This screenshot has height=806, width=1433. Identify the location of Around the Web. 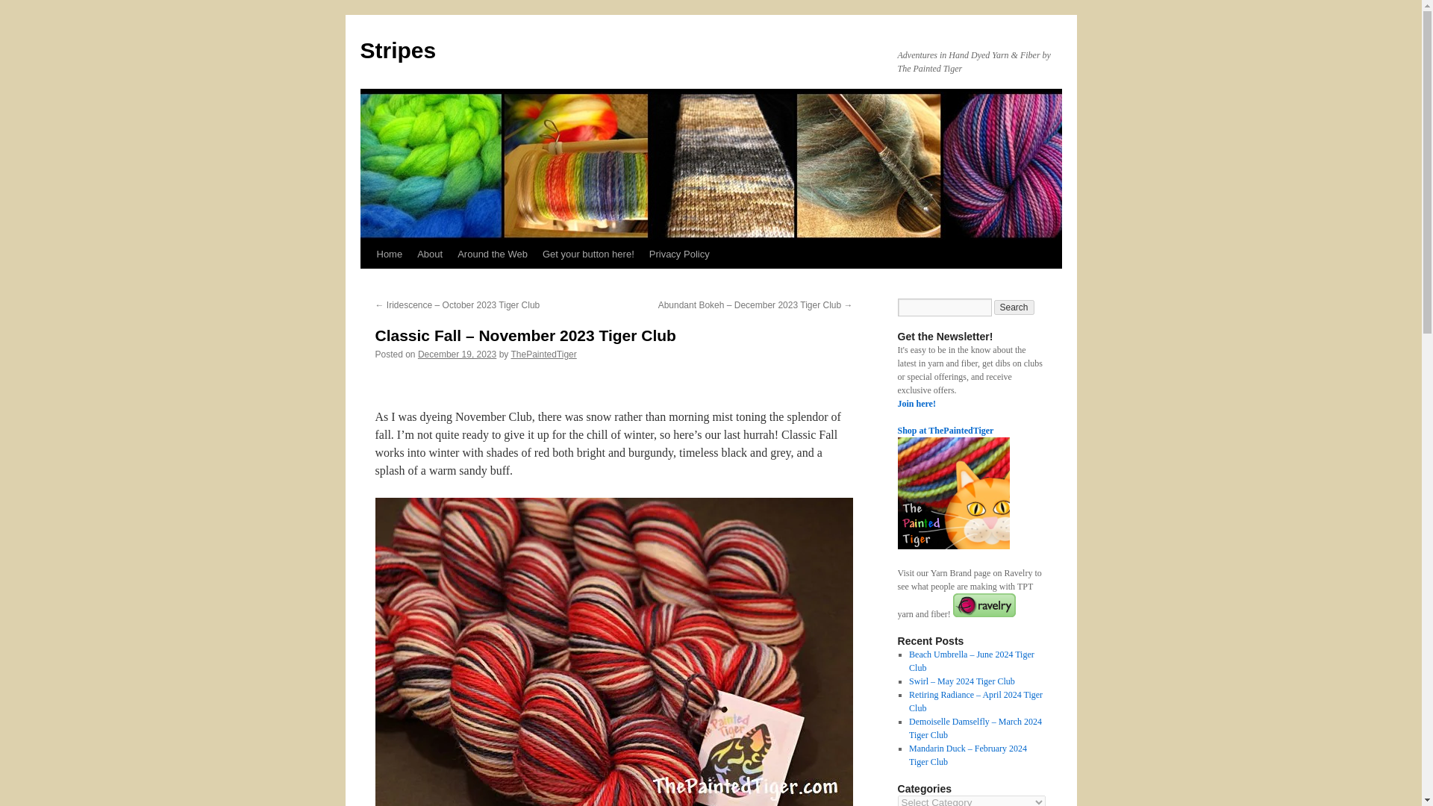
(492, 254).